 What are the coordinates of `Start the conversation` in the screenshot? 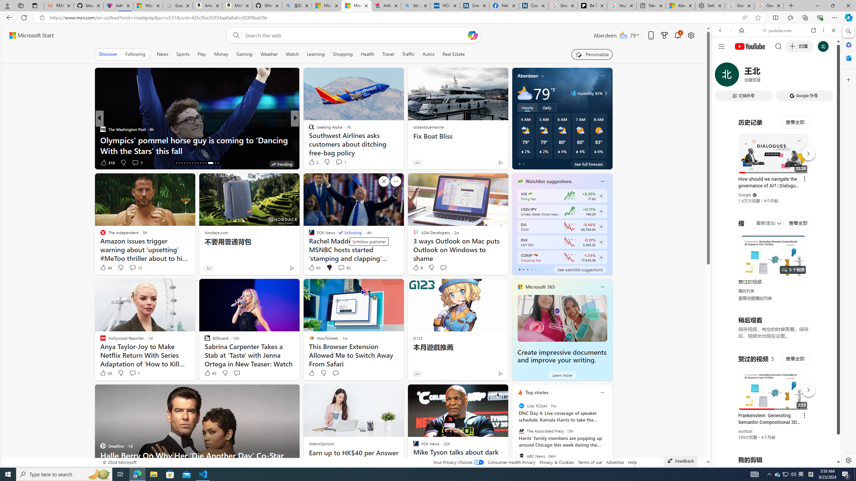 It's located at (335, 373).